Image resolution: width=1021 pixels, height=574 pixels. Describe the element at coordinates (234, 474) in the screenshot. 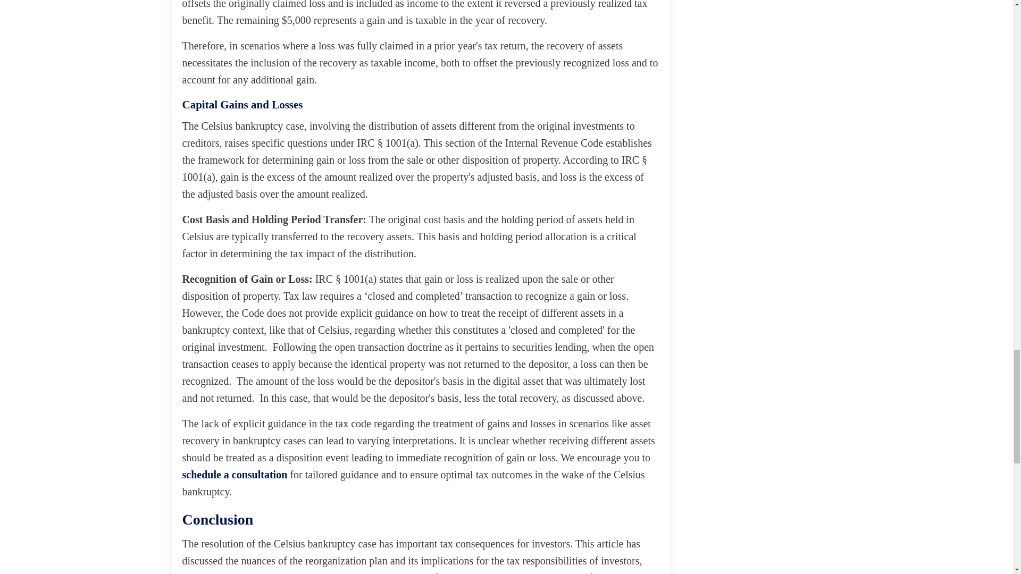

I see `Schedule Your Crypto Tax Consultation ` at that location.